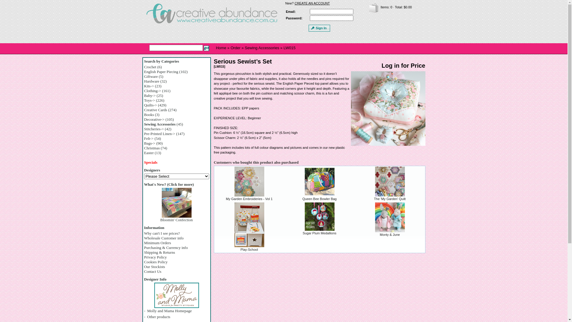 The height and width of the screenshot is (322, 572). What do you see at coordinates (154, 119) in the screenshot?
I see `Decorative->` at bounding box center [154, 119].